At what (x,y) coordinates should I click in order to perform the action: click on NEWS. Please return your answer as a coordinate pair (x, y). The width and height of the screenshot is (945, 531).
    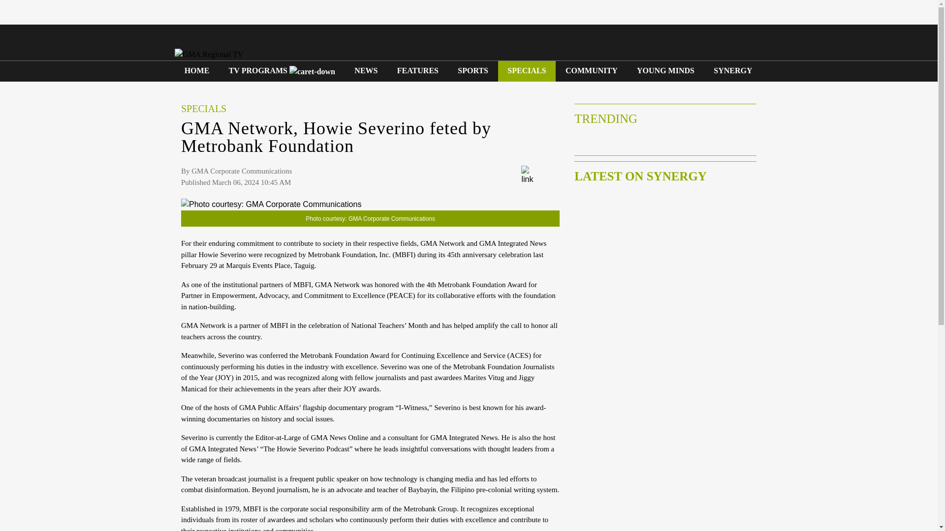
    Looking at the image, I should click on (366, 71).